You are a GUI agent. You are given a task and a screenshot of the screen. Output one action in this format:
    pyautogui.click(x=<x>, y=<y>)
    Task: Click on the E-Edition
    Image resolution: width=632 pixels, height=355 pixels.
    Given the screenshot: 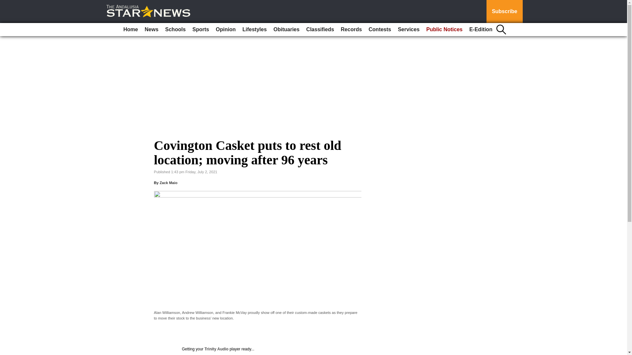 What is the action you would take?
    pyautogui.click(x=481, y=30)
    